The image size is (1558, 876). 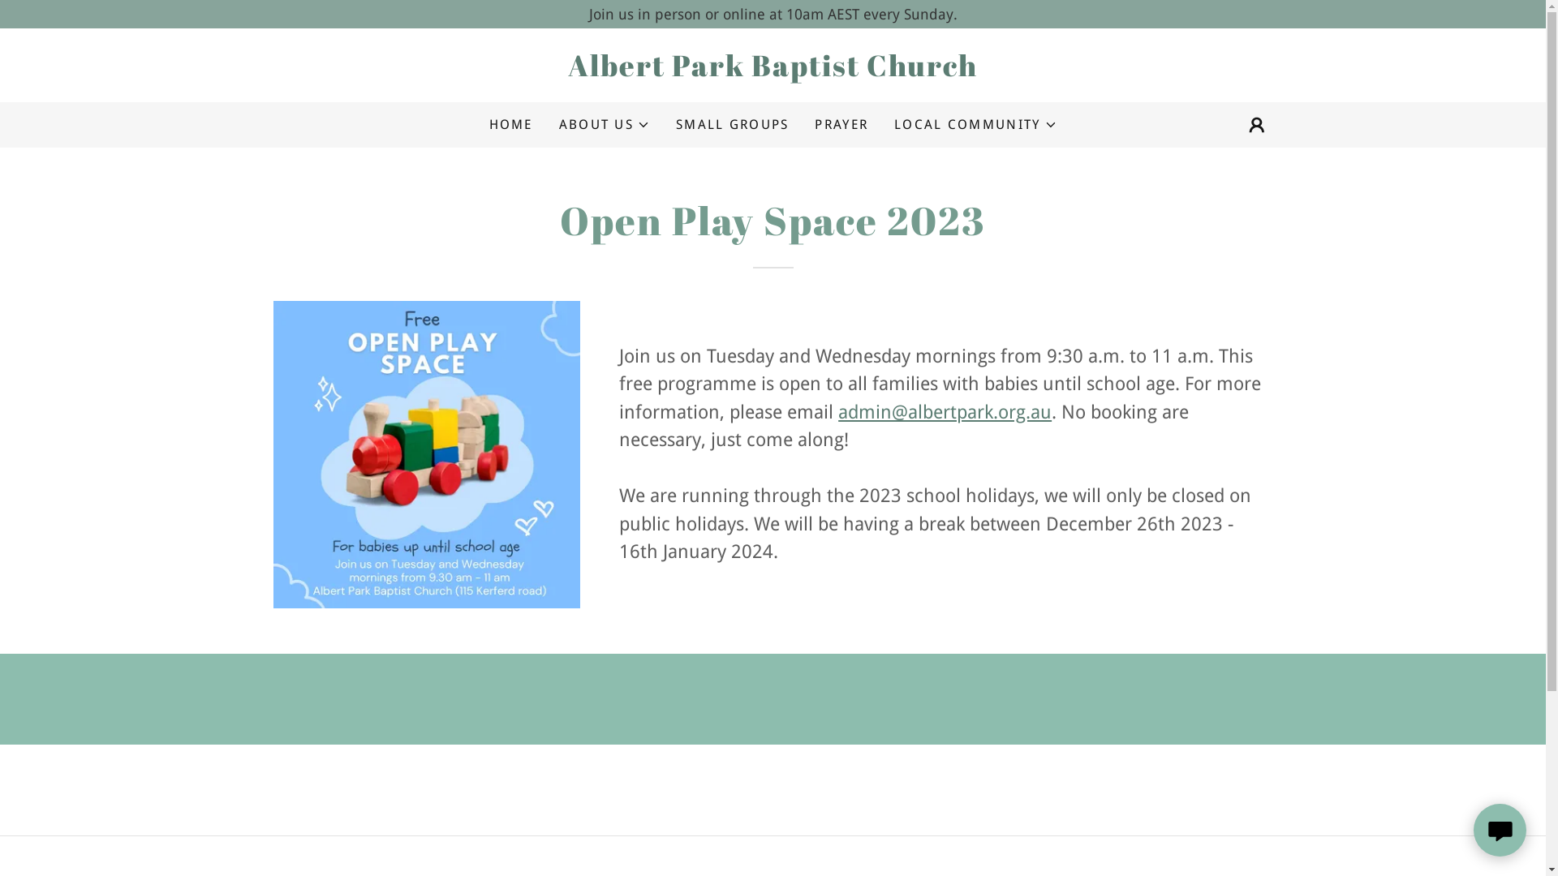 I want to click on admin@albertpark.org.au, so click(x=945, y=412).